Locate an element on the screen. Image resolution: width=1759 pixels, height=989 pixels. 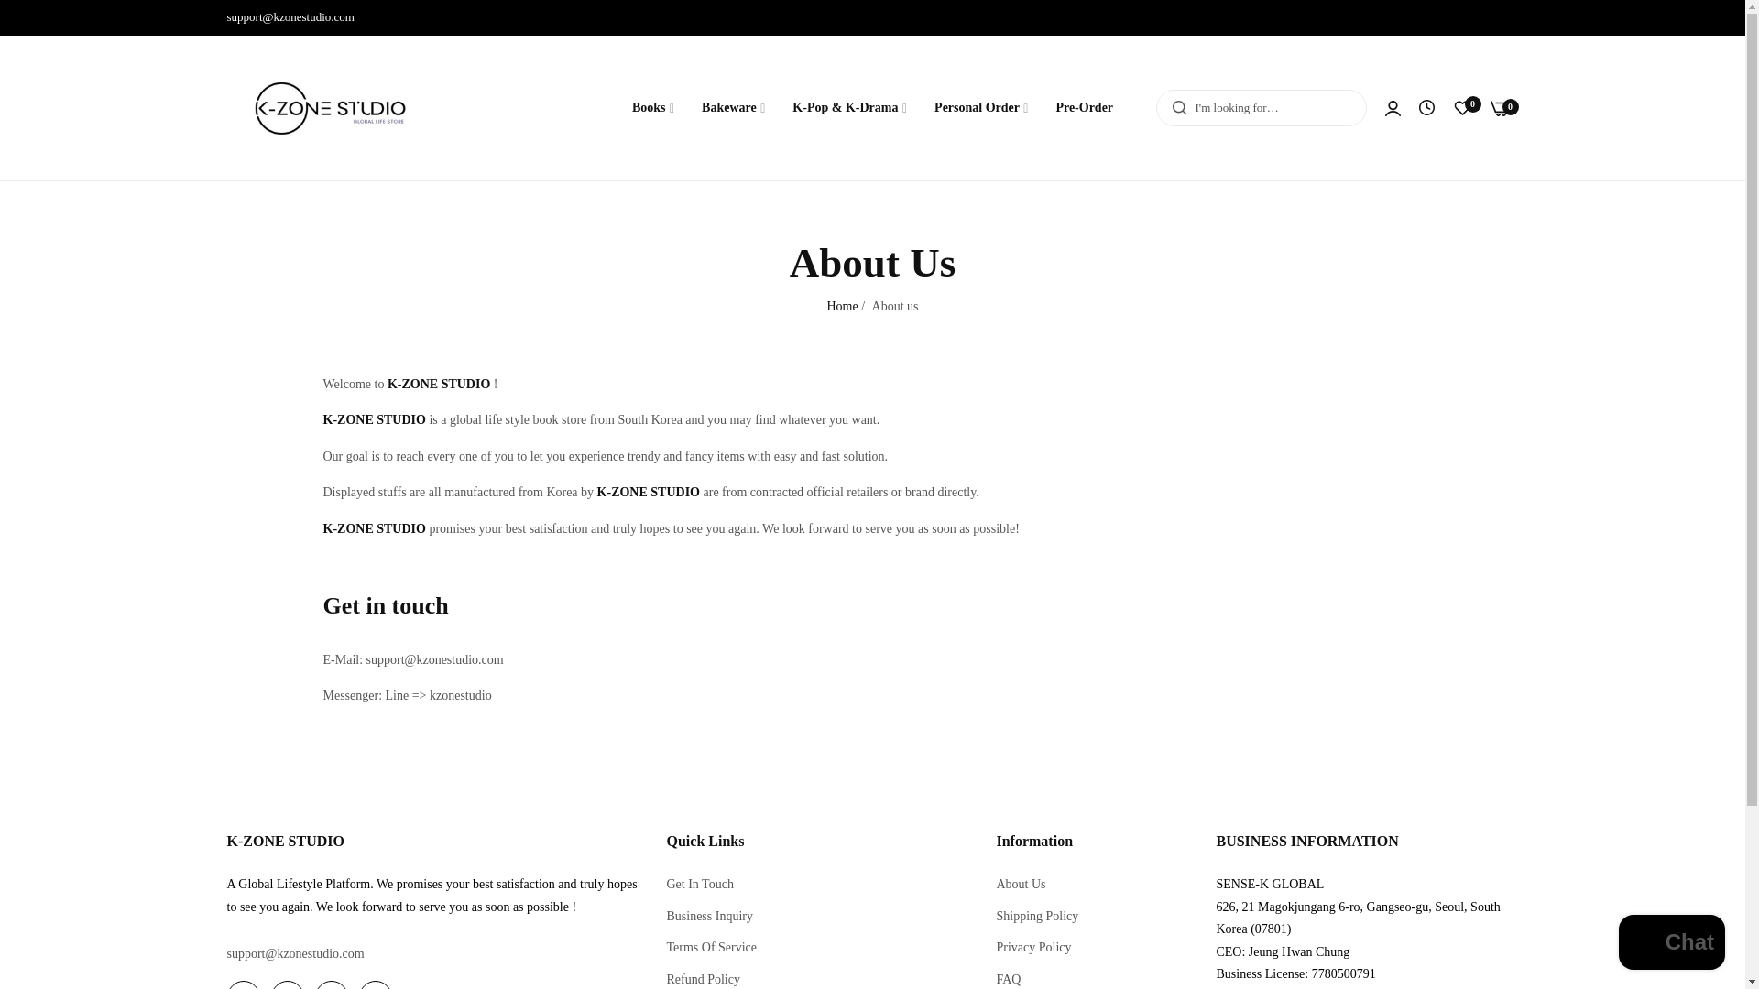
Pre-Order is located at coordinates (1084, 108).